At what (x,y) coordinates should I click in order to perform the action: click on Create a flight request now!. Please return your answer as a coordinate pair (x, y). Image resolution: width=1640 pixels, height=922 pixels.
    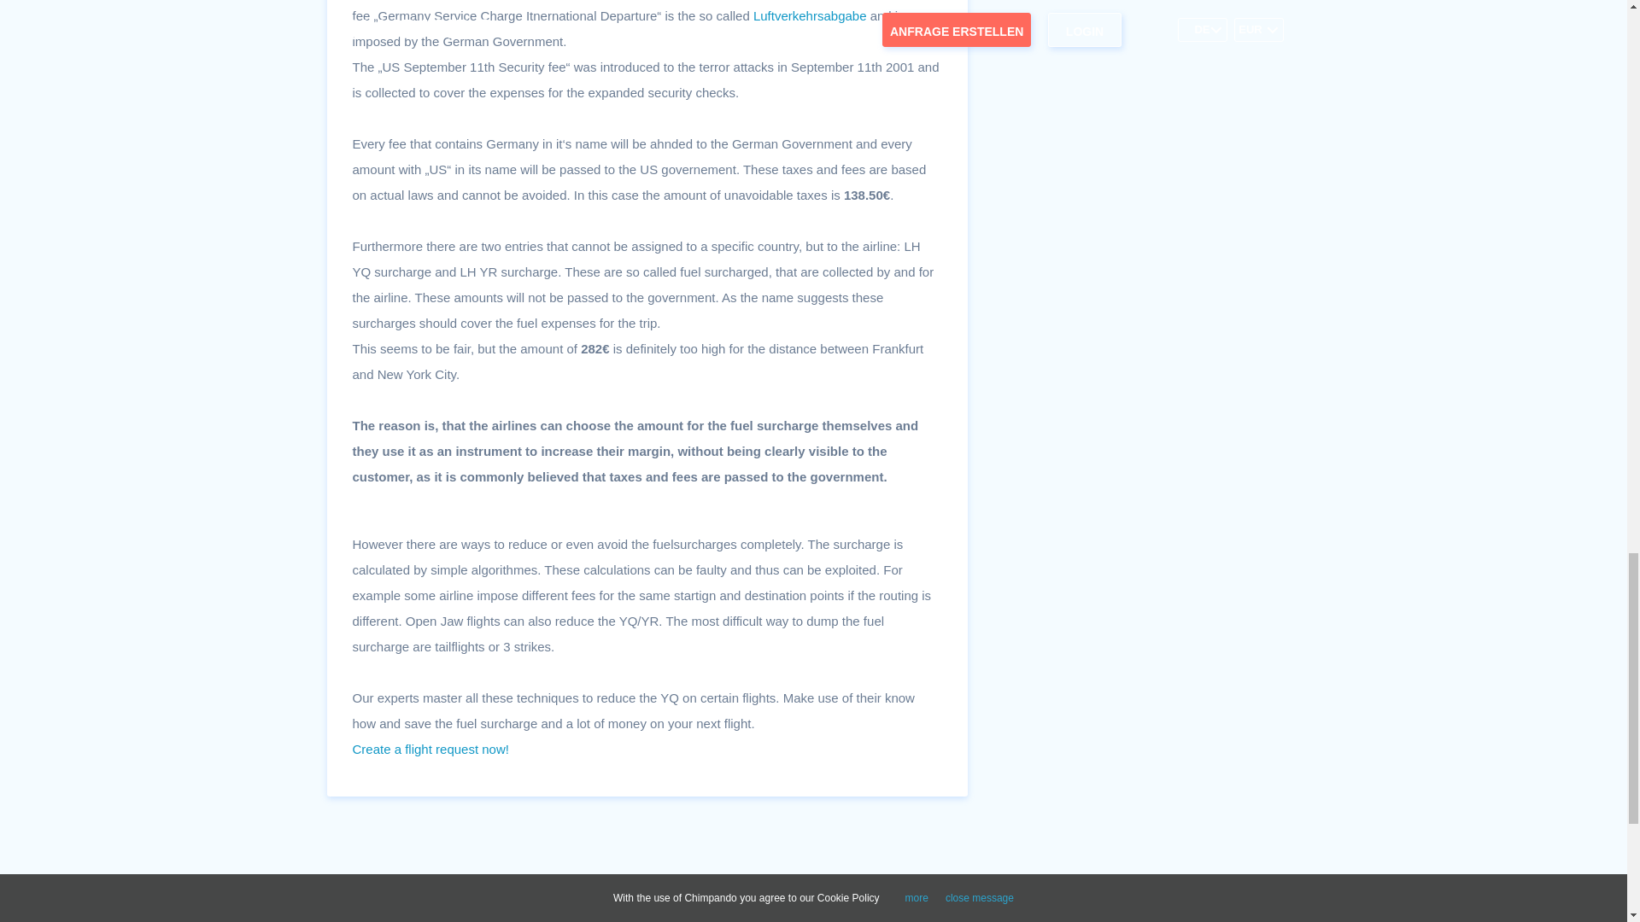
    Looking at the image, I should click on (430, 749).